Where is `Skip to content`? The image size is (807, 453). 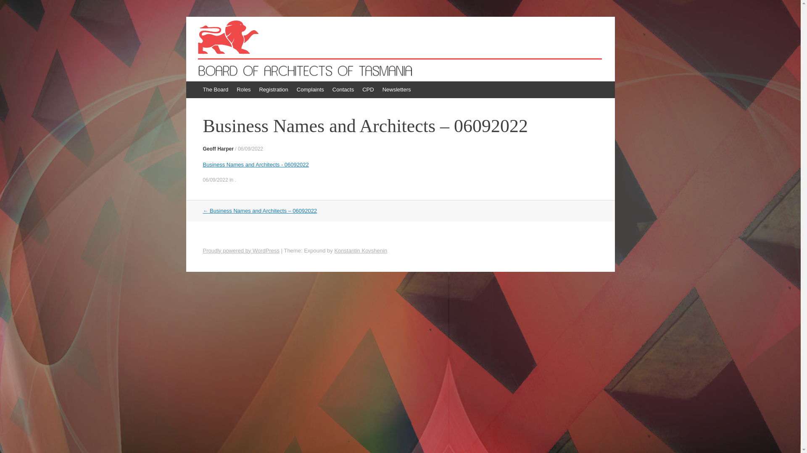
Skip to content is located at coordinates (190, 86).